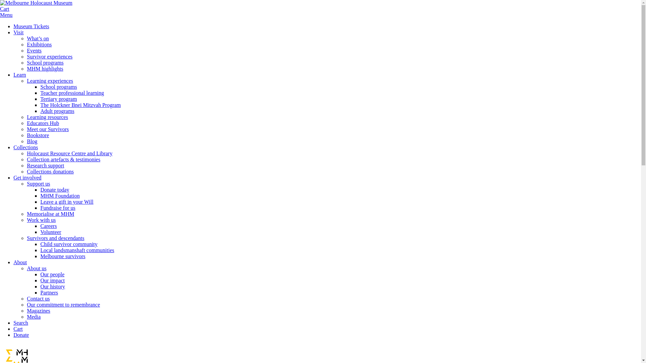 The height and width of the screenshot is (363, 646). I want to click on Blog, so click(32, 141).